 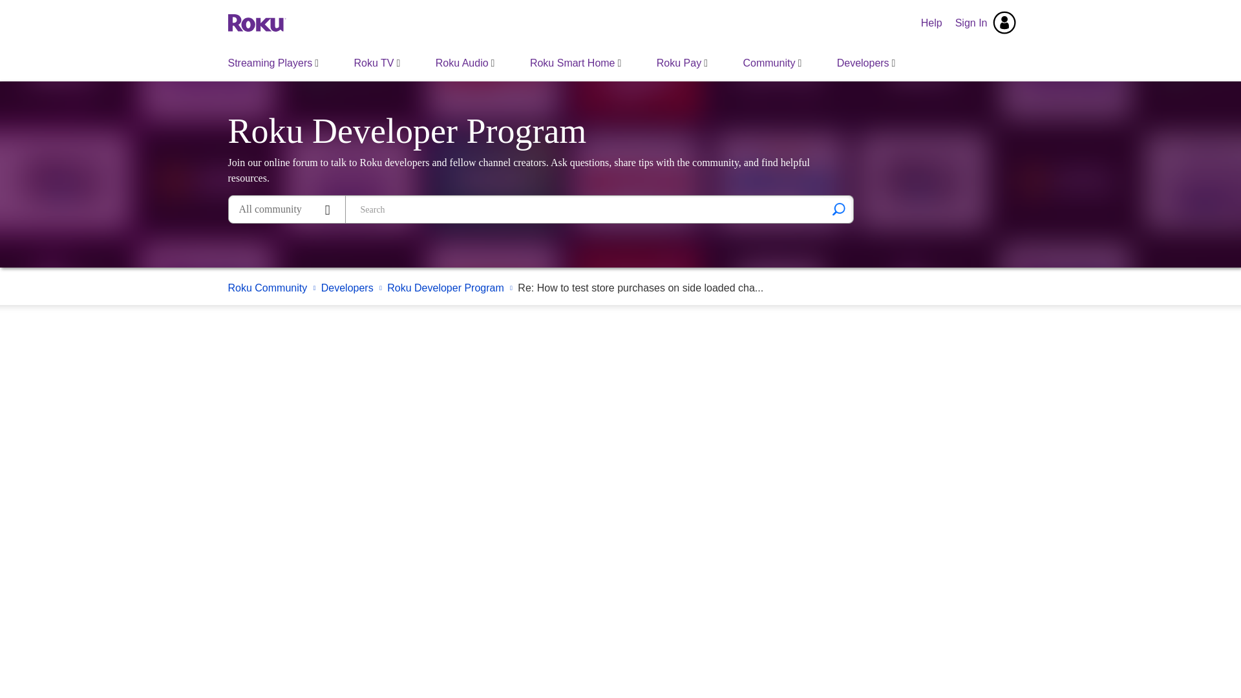 What do you see at coordinates (273, 63) in the screenshot?
I see `Streaming Players` at bounding box center [273, 63].